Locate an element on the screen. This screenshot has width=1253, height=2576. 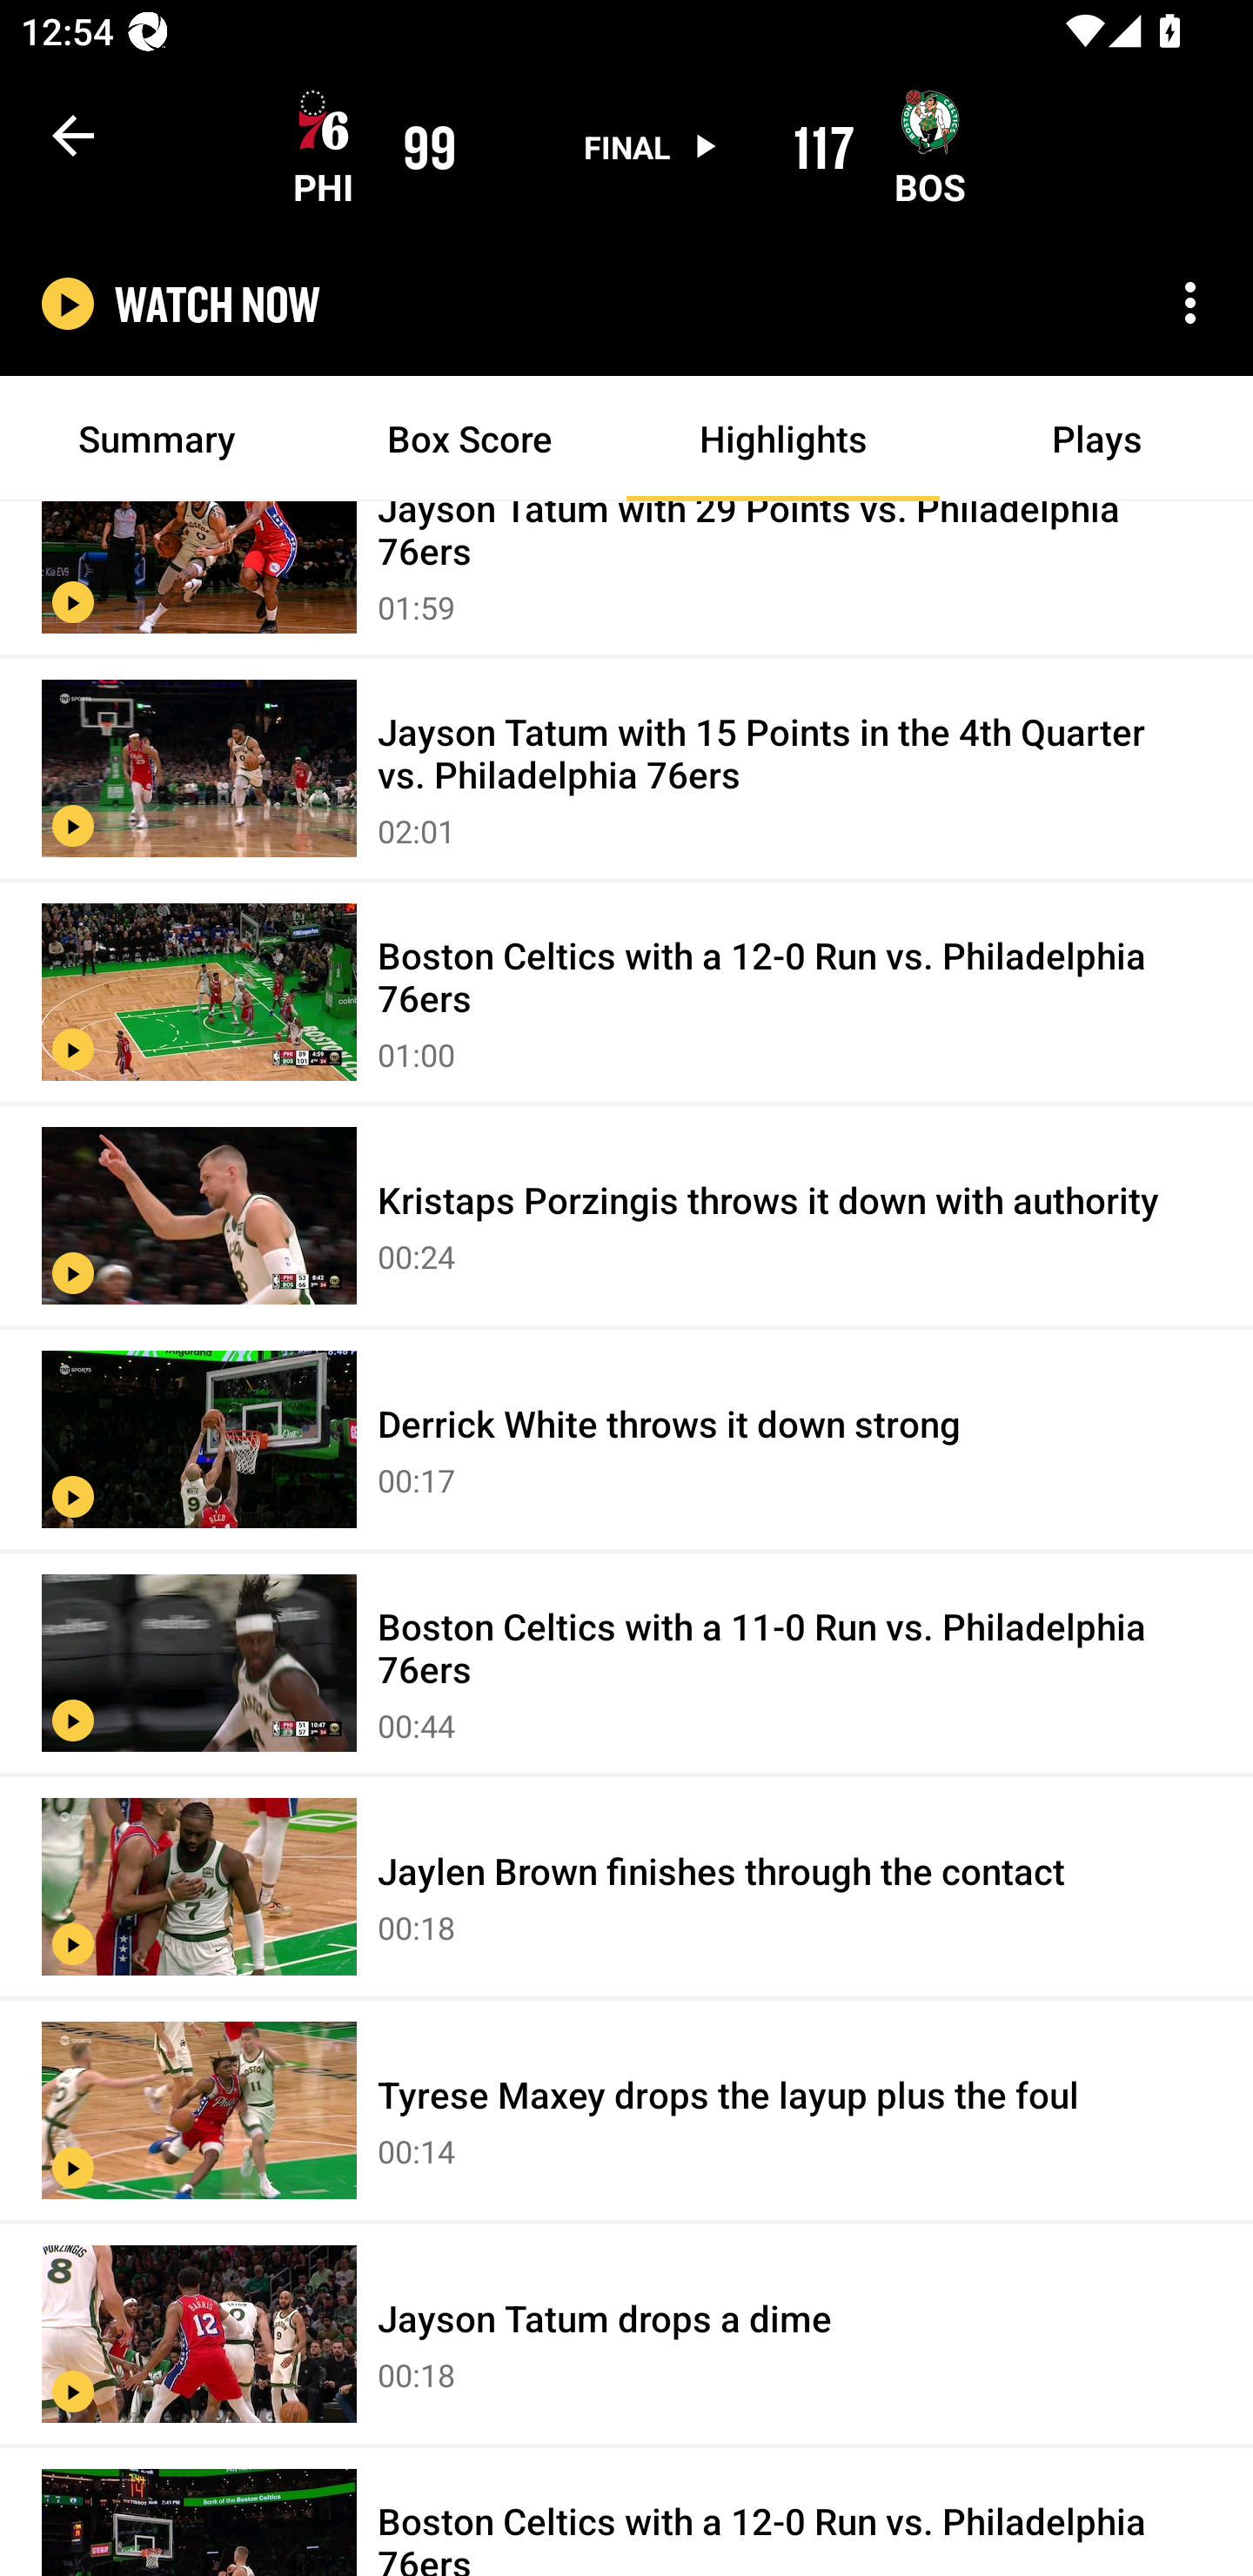
Plays is located at coordinates (1096, 439).